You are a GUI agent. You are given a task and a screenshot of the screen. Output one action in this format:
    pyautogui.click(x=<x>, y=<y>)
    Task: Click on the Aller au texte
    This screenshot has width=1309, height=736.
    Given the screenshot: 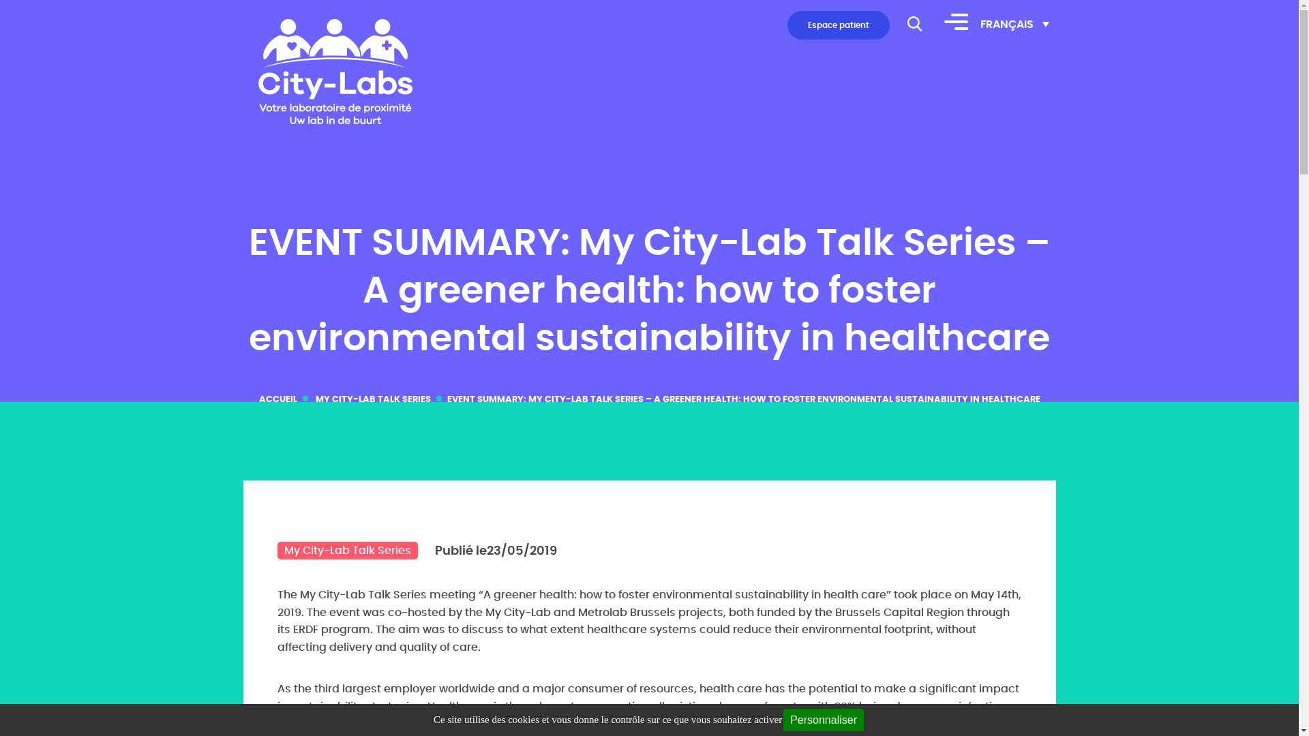 What is the action you would take?
    pyautogui.click(x=35, y=9)
    